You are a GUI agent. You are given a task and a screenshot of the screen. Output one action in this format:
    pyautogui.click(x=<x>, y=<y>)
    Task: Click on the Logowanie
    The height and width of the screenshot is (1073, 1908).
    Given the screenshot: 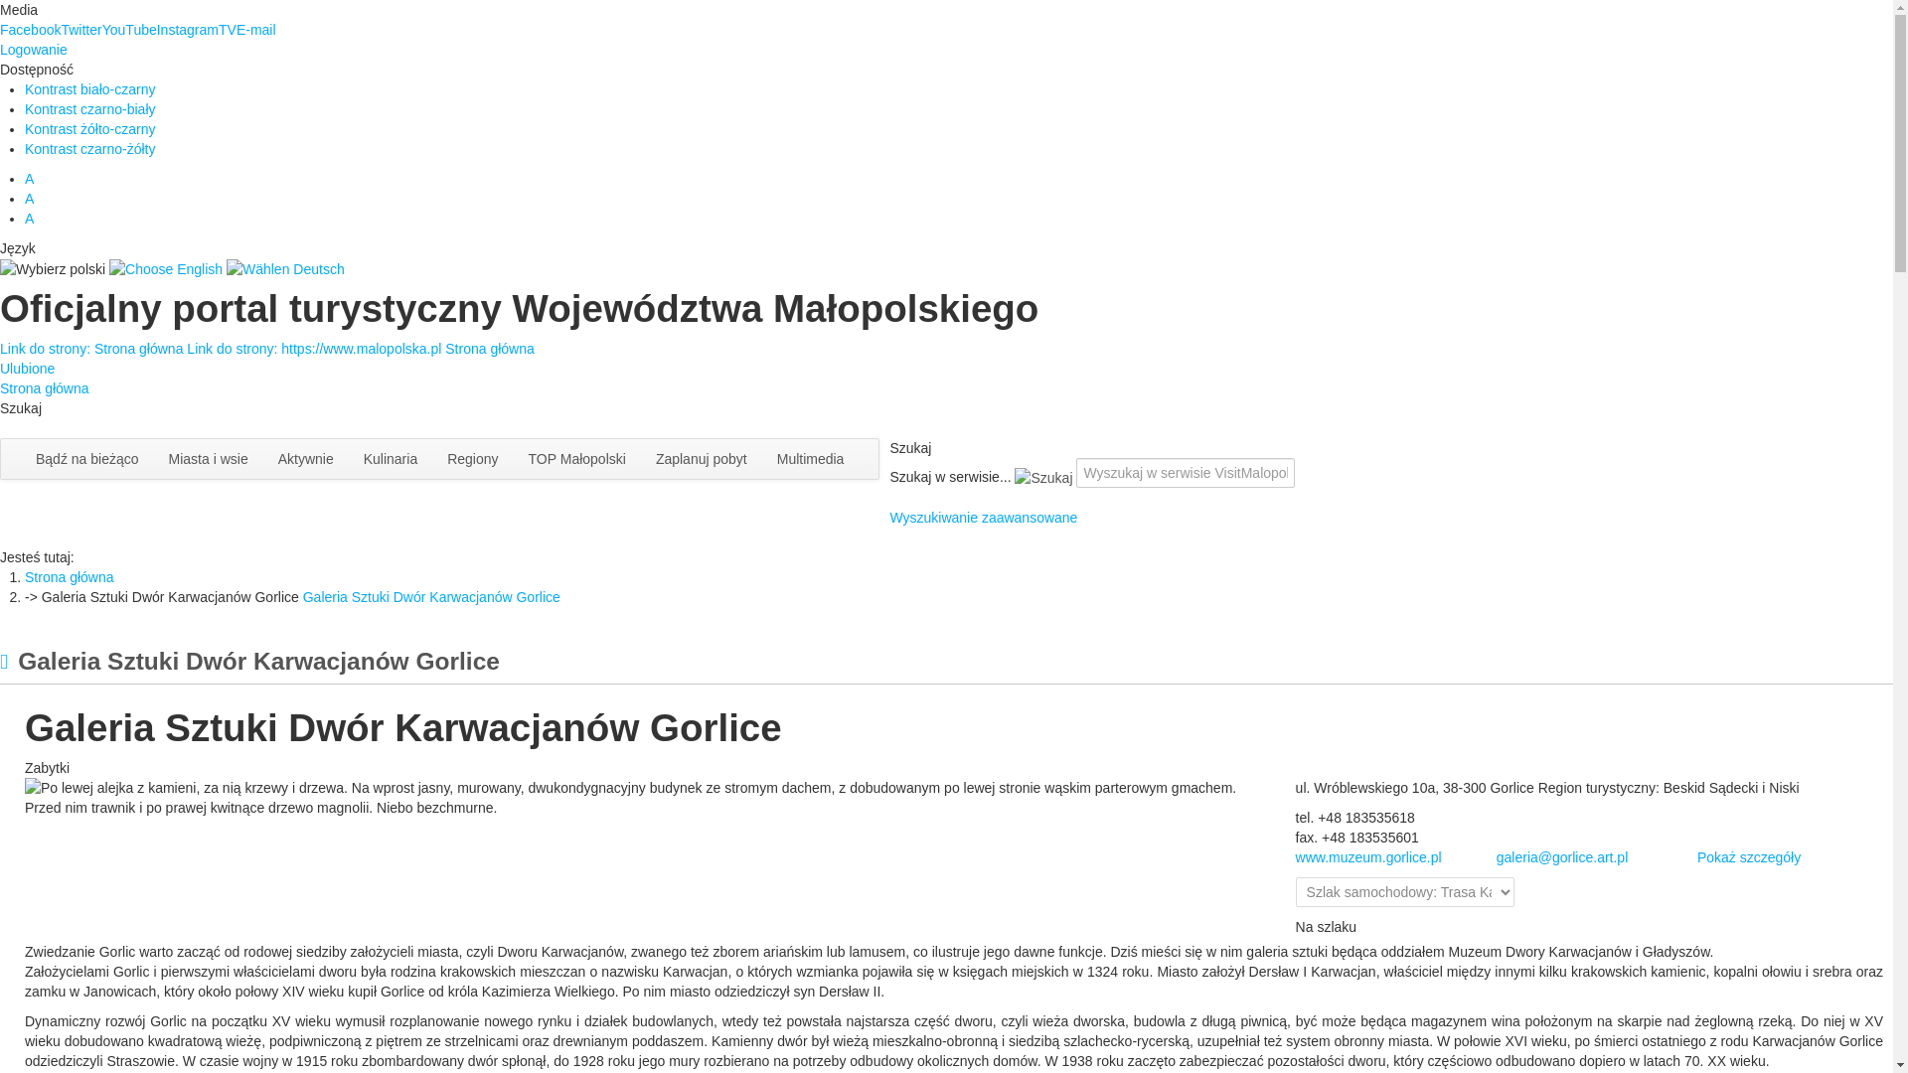 What is the action you would take?
    pyautogui.click(x=34, y=50)
    